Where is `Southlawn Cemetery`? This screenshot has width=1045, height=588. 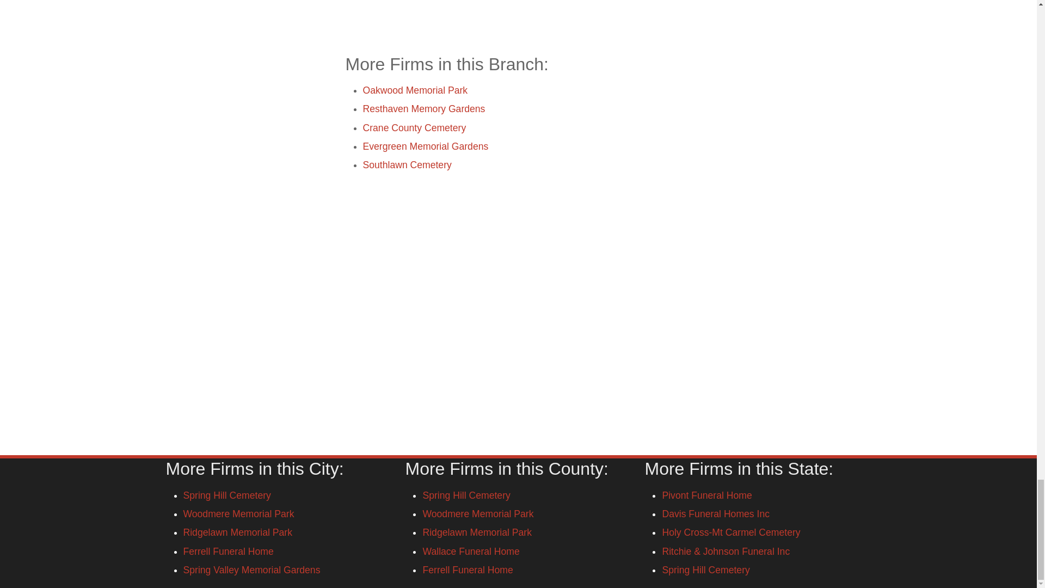 Southlawn Cemetery is located at coordinates (407, 164).